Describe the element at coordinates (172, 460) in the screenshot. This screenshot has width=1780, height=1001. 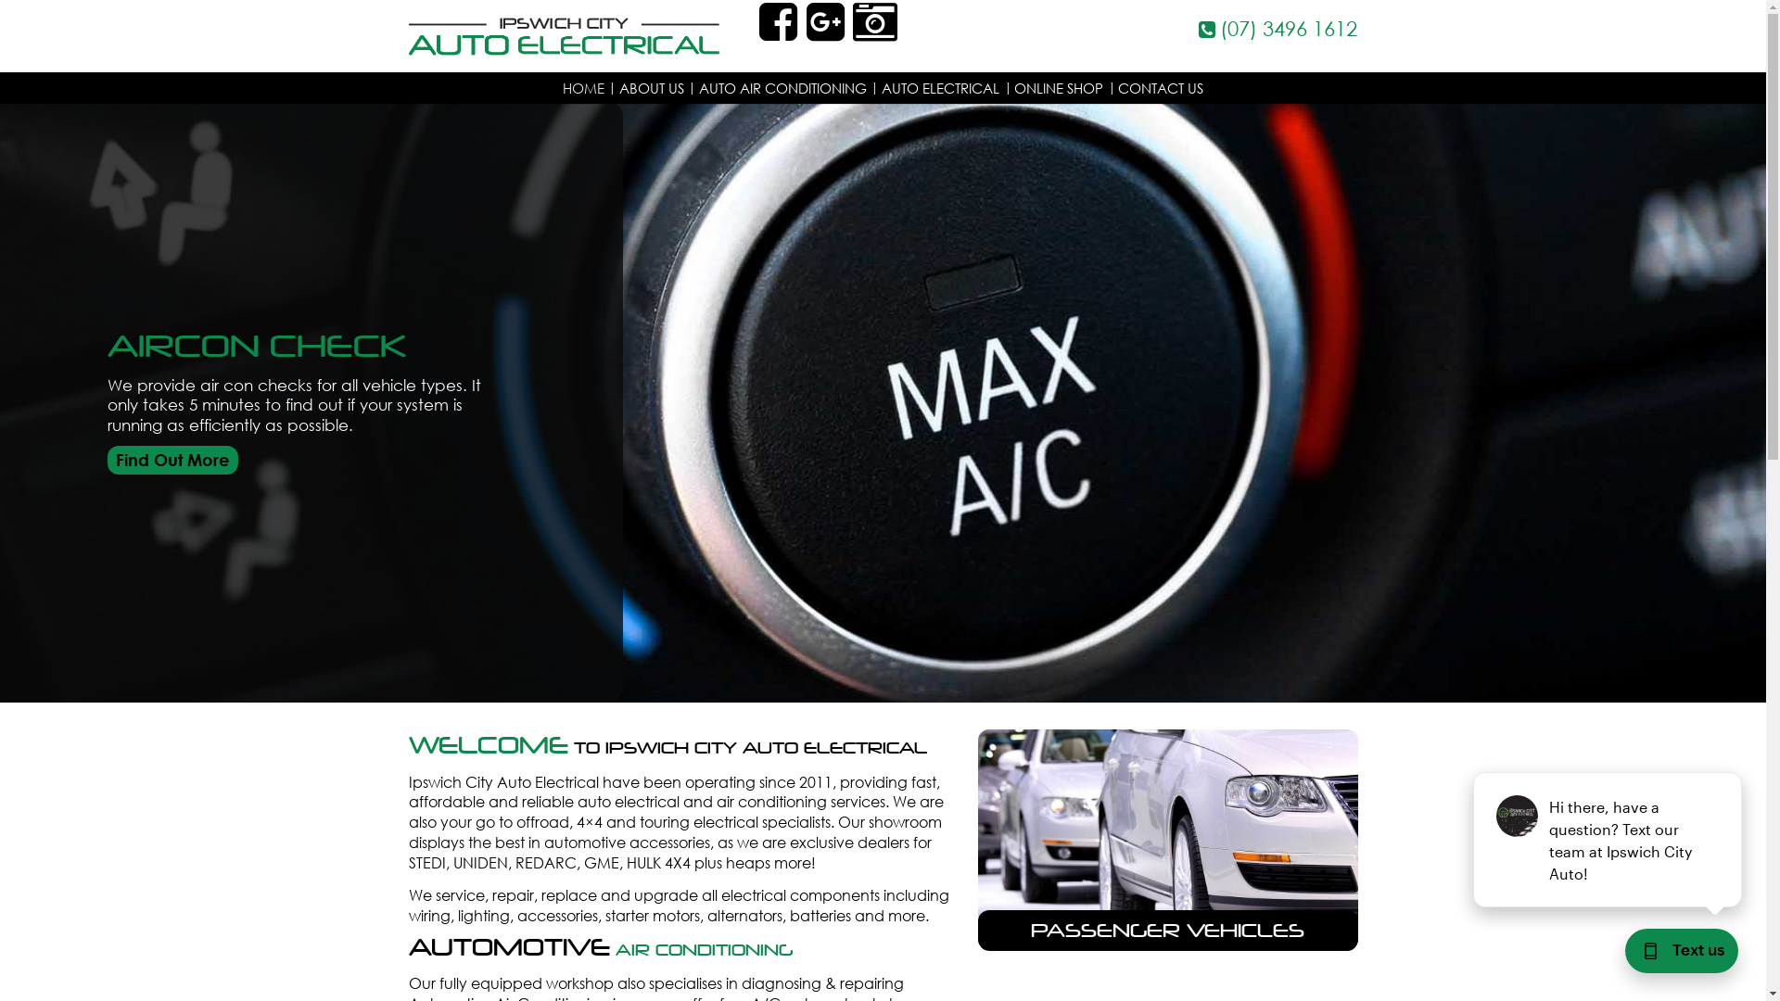
I see `Find Out More` at that location.